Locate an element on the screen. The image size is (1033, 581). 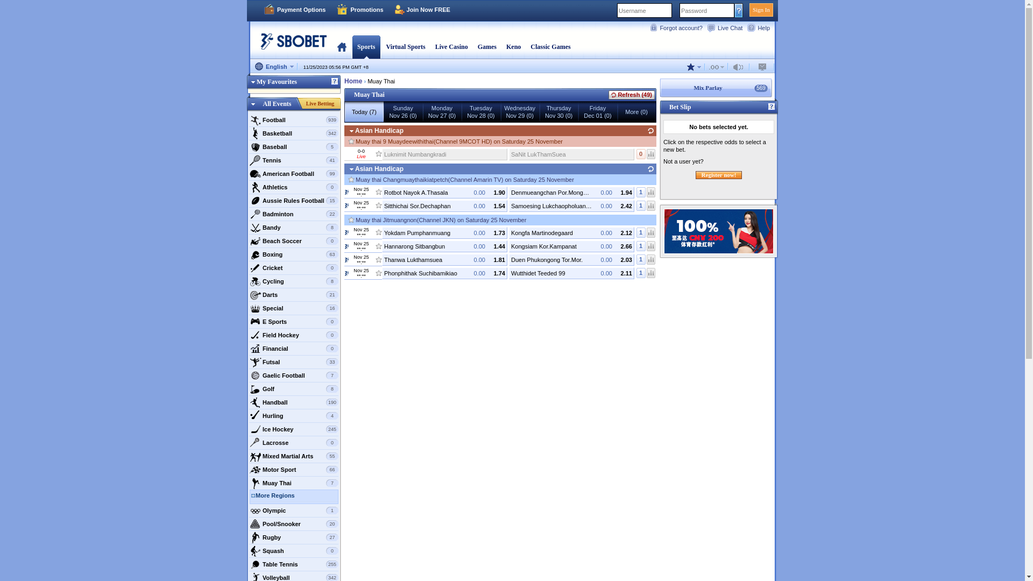
Upcoming live is located at coordinates (346, 246).